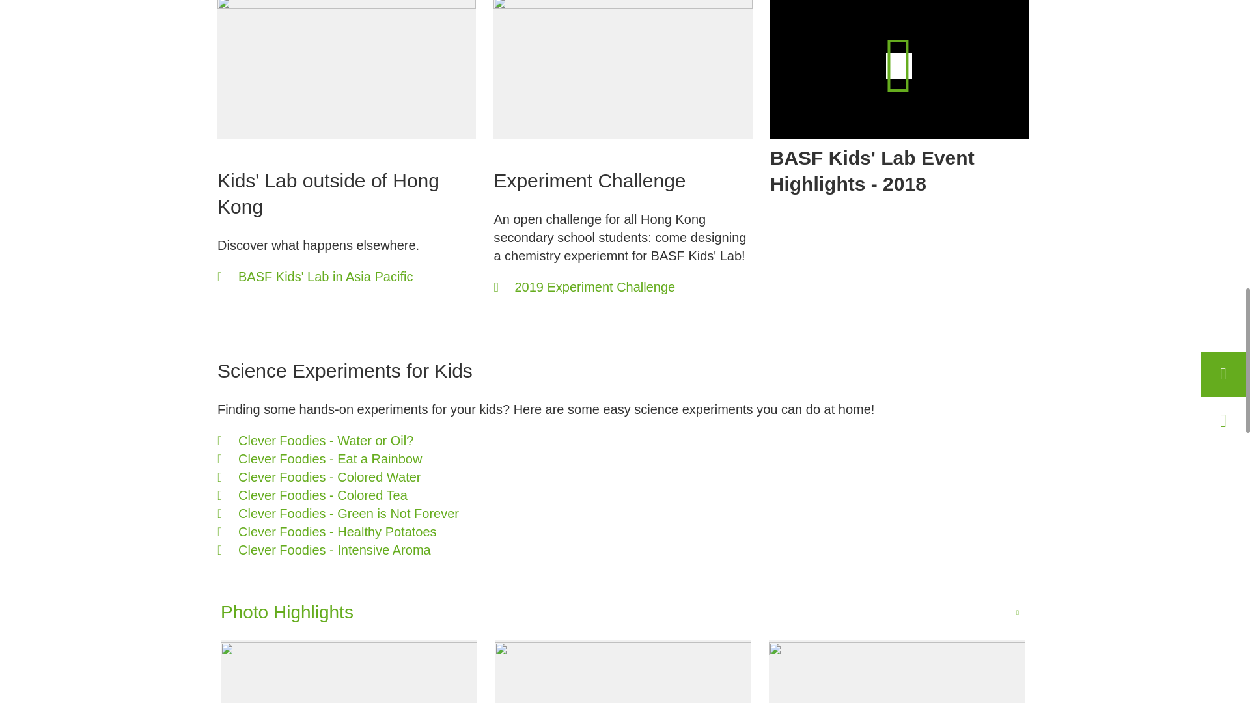 The height and width of the screenshot is (703, 1250). What do you see at coordinates (315, 276) in the screenshot?
I see `BASF Kids' Lab in Asia Pacific` at bounding box center [315, 276].